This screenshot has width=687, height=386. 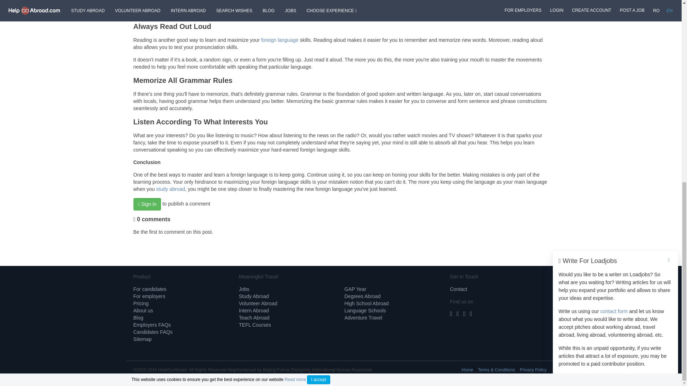 I want to click on Teach Abroad, so click(x=254, y=318).